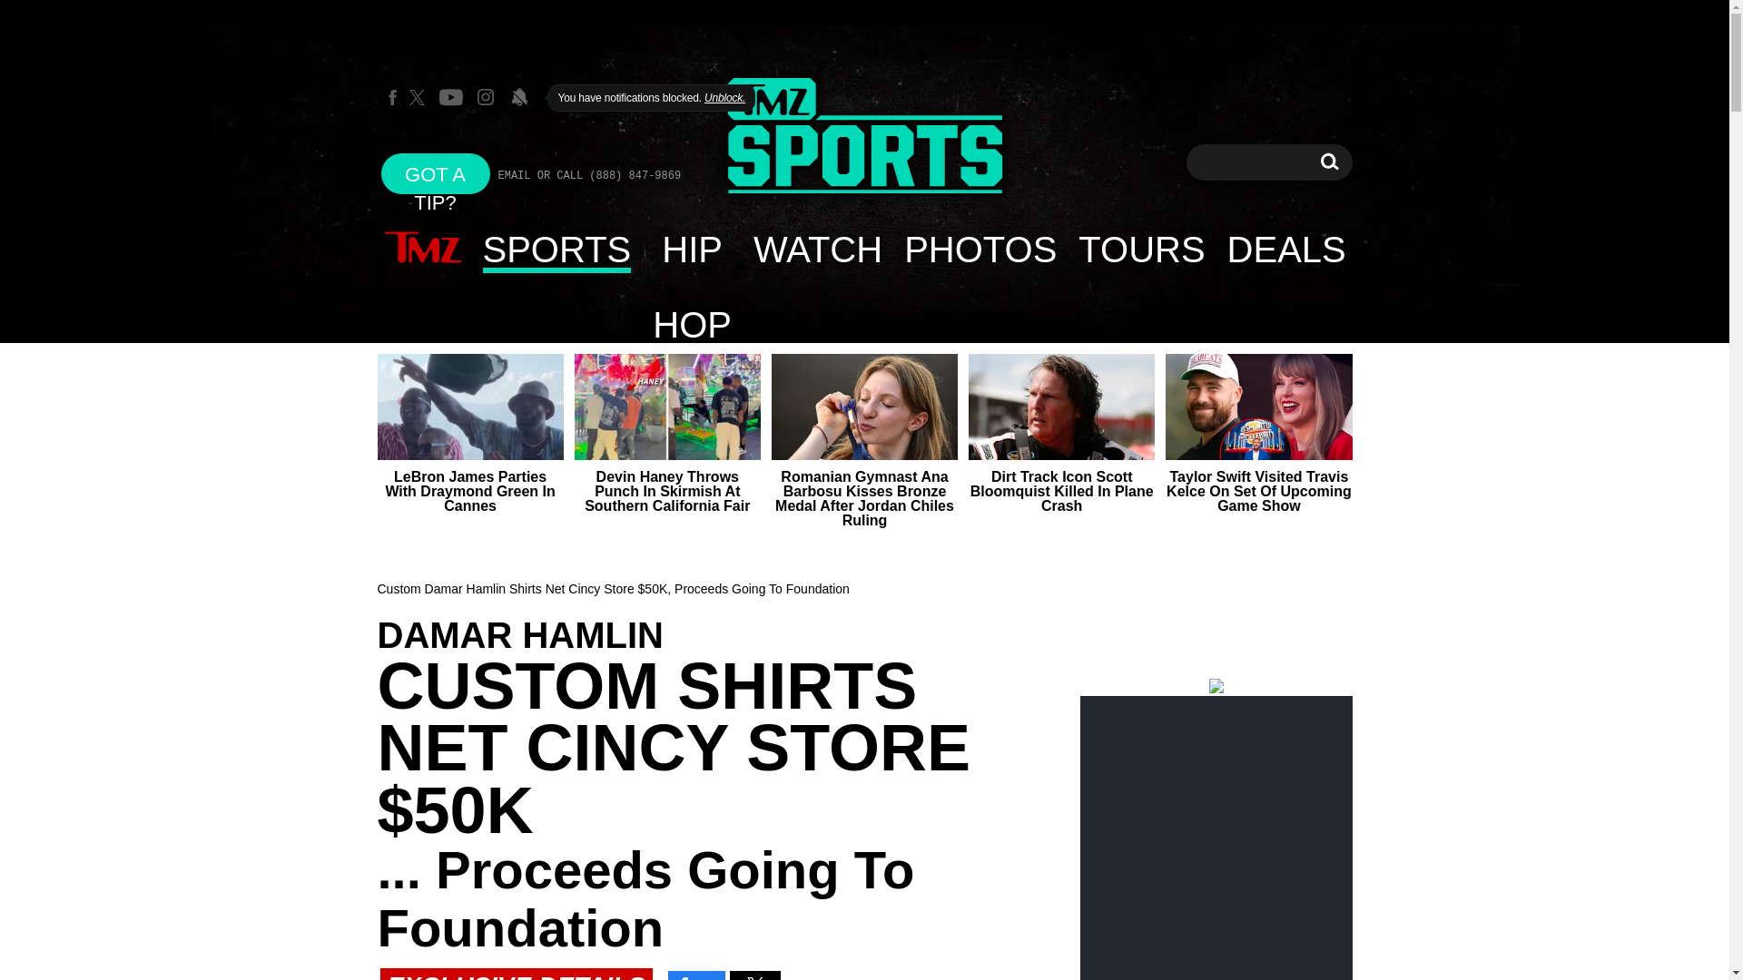  What do you see at coordinates (557, 249) in the screenshot?
I see `SPORTS` at bounding box center [557, 249].